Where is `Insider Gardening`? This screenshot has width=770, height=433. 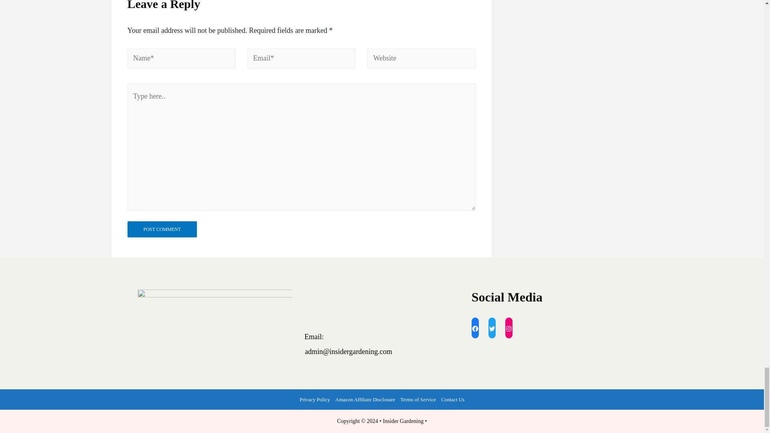 Insider Gardening is located at coordinates (403, 421).